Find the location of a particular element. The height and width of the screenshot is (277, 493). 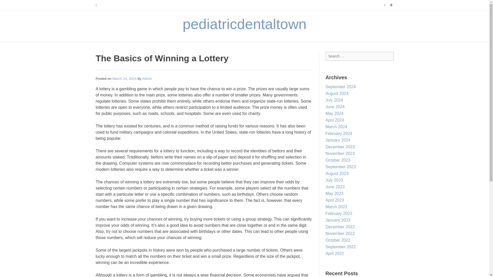

May 2023 is located at coordinates (334, 193).